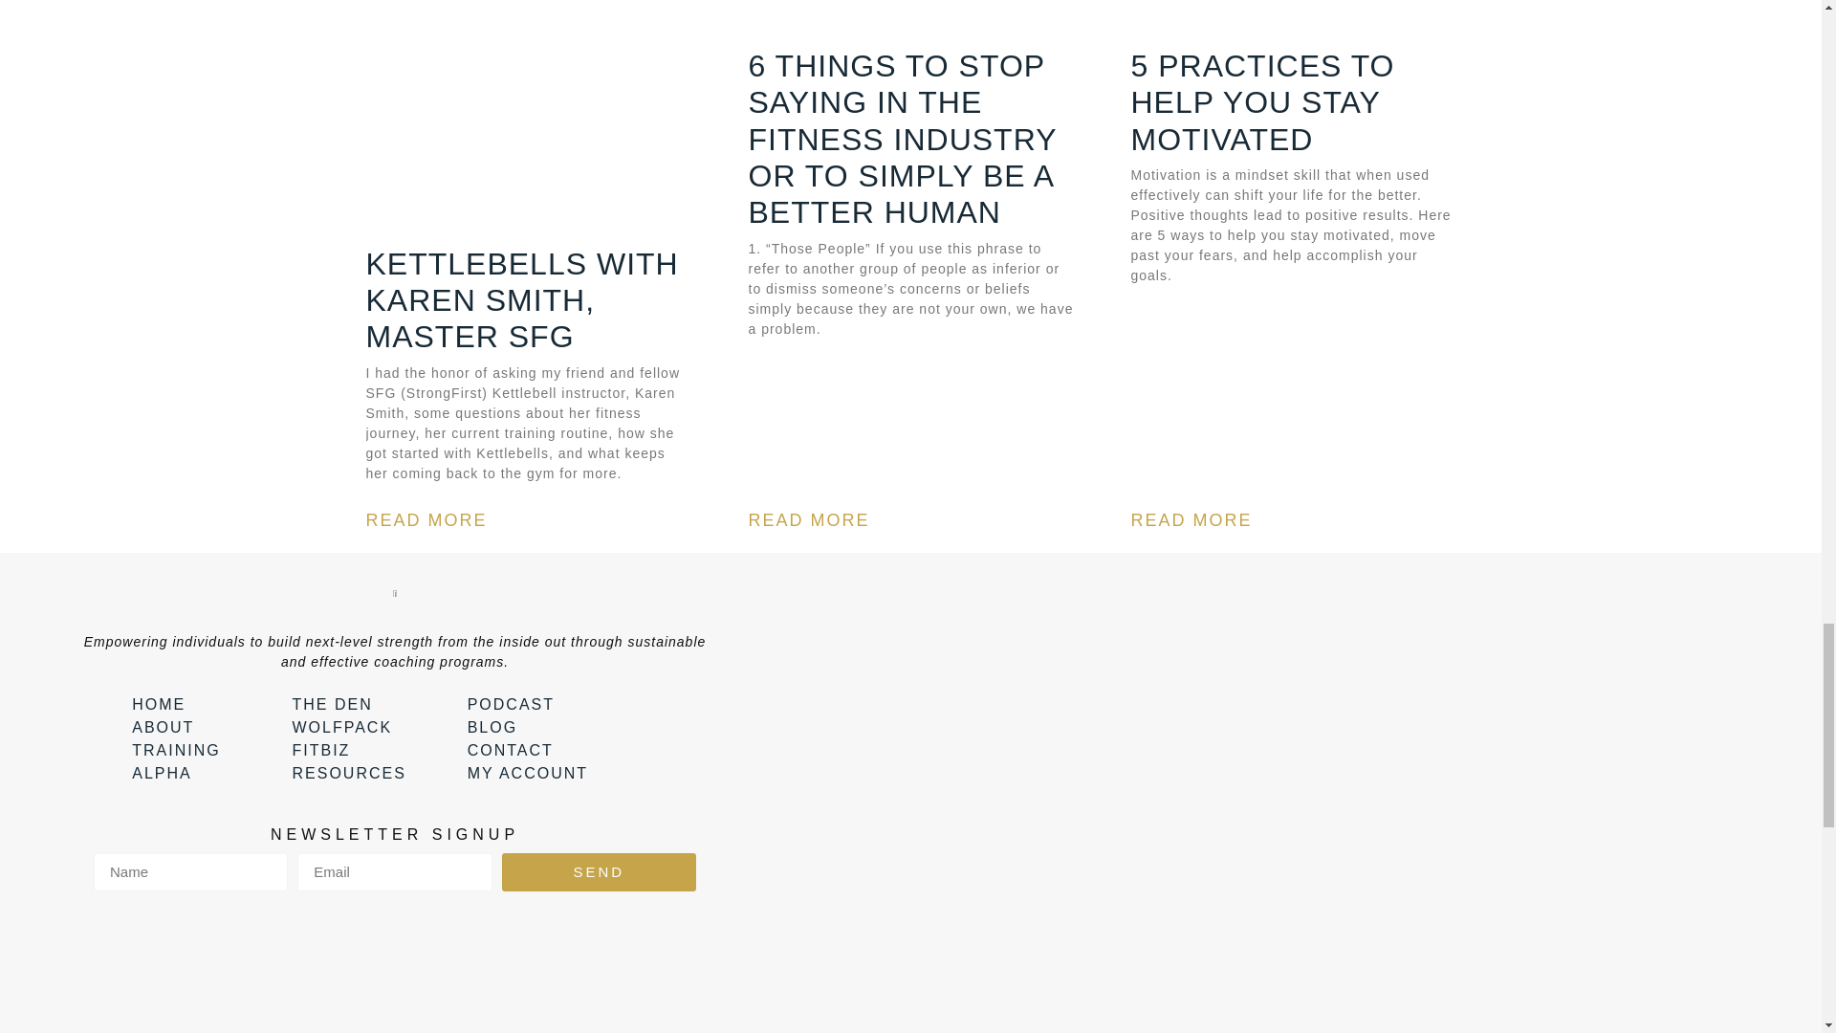 The image size is (1836, 1033). I want to click on WOLFPACK, so click(369, 728).